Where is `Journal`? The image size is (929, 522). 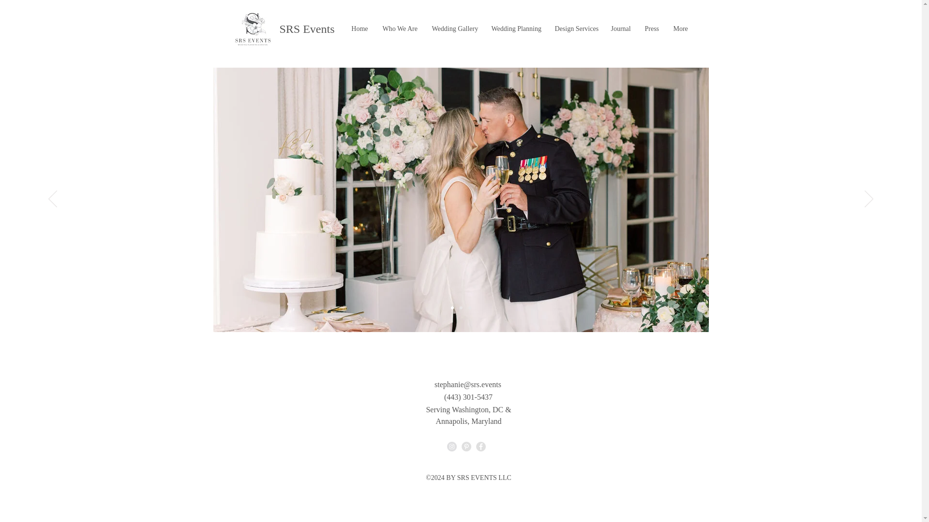
Journal is located at coordinates (620, 29).